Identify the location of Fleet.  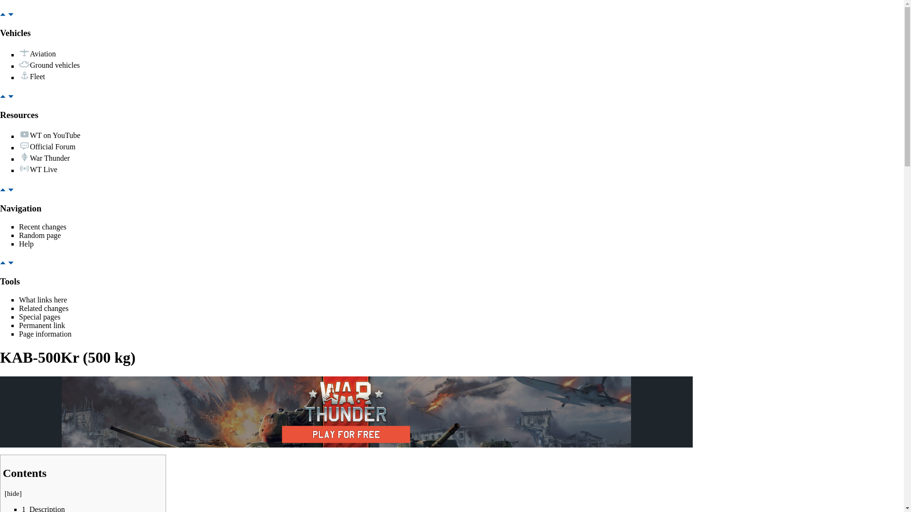
(37, 77).